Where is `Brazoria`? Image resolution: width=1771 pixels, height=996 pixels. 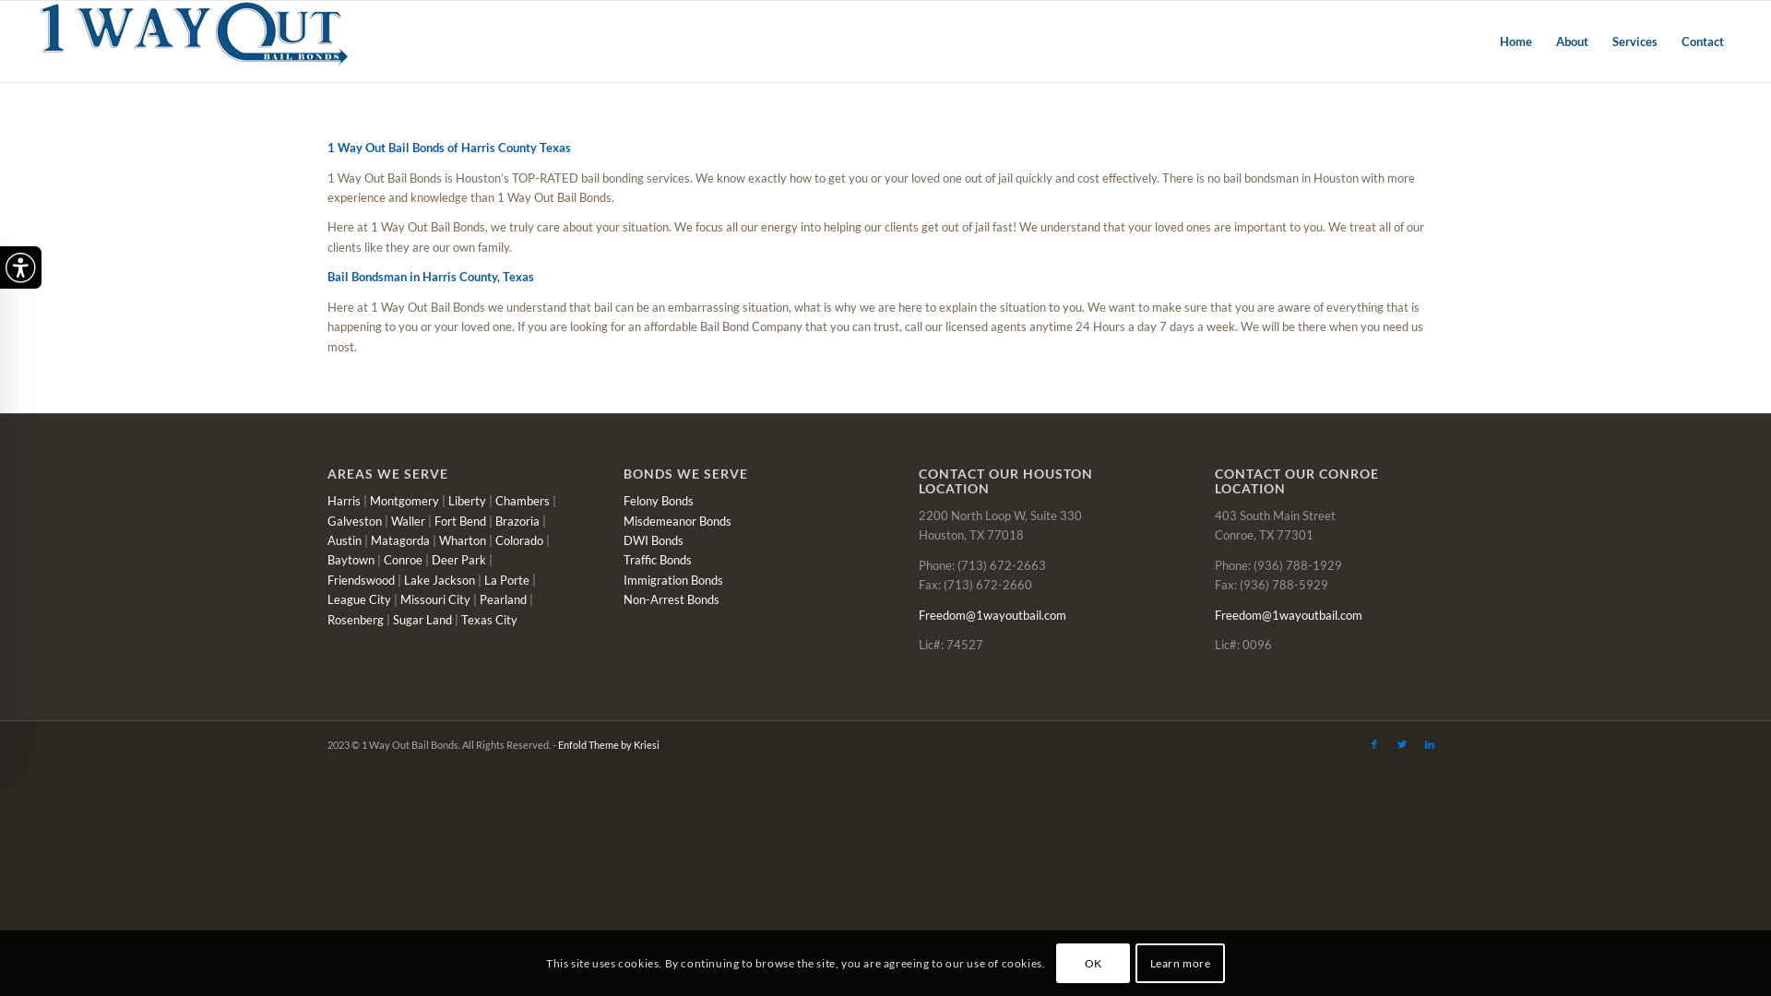
Brazoria is located at coordinates (517, 521).